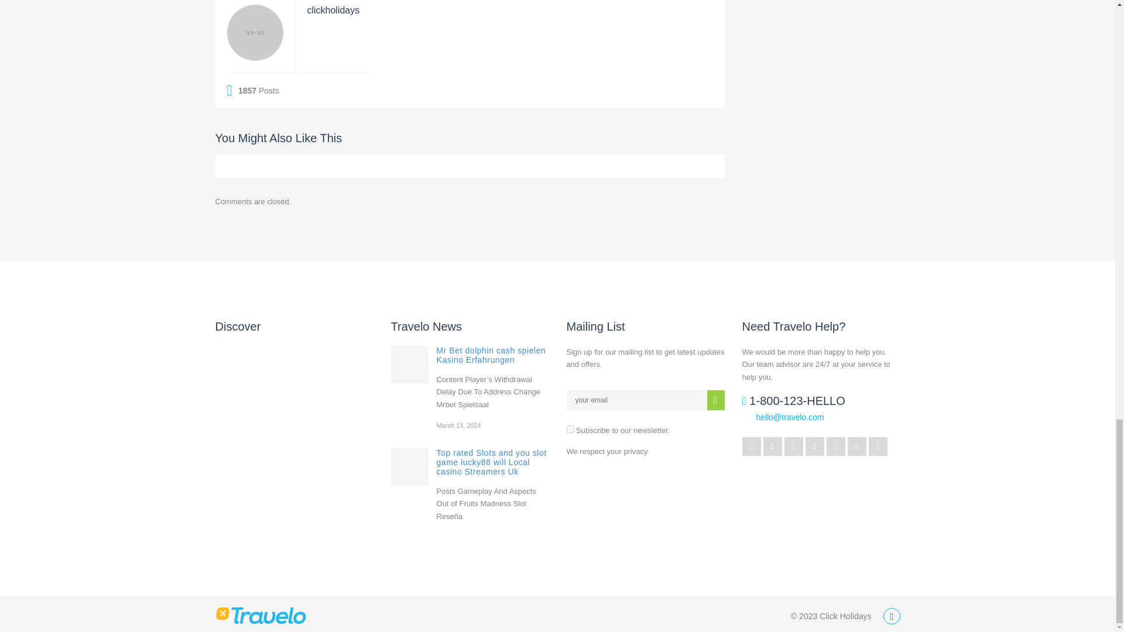 Image resolution: width=1124 pixels, height=632 pixels. What do you see at coordinates (333, 9) in the screenshot?
I see `Posts by clickholidays` at bounding box center [333, 9].